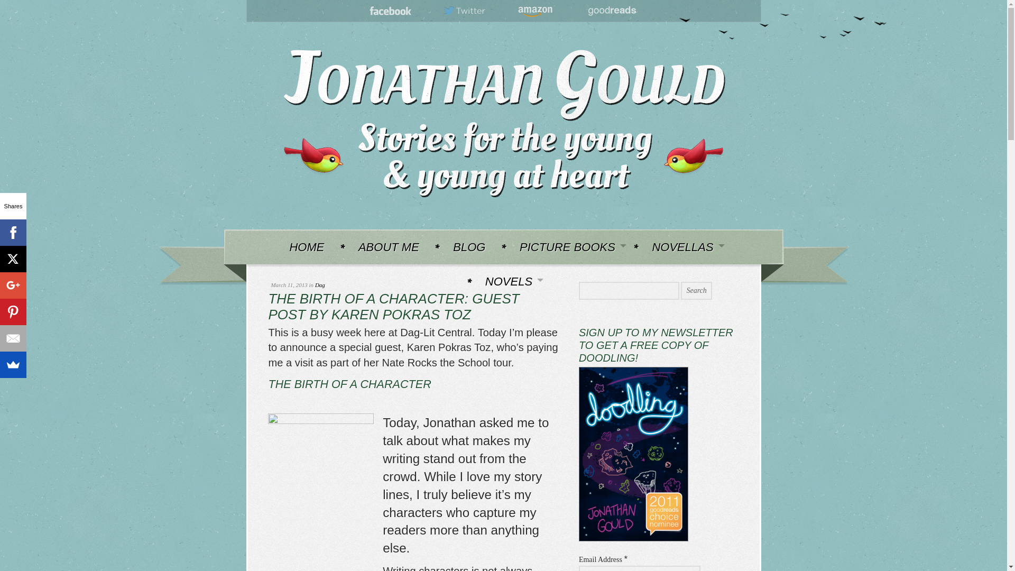 Image resolution: width=1015 pixels, height=571 pixels. What do you see at coordinates (535, 11) in the screenshot?
I see `amazon` at bounding box center [535, 11].